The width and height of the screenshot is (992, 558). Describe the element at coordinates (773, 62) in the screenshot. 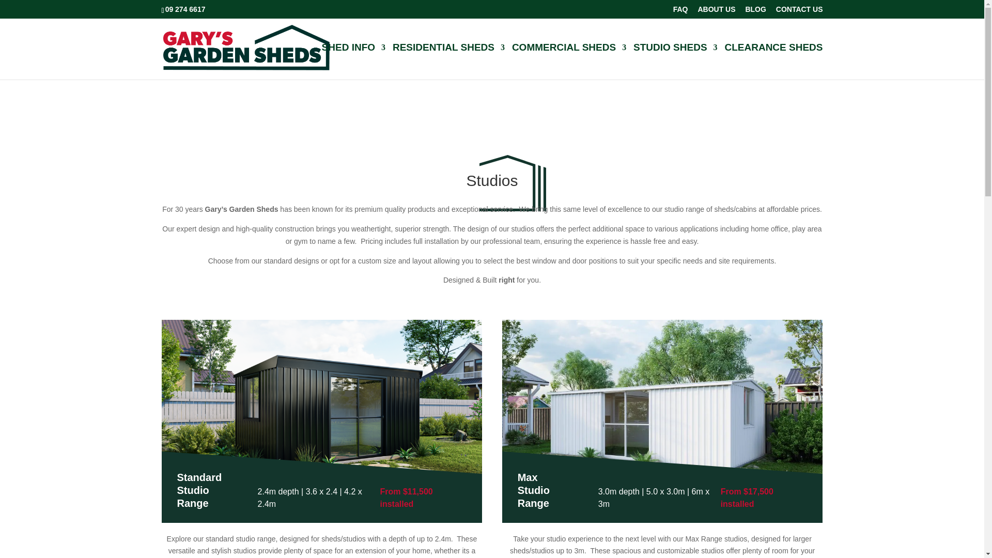

I see `CLEARANCE SHEDS` at that location.